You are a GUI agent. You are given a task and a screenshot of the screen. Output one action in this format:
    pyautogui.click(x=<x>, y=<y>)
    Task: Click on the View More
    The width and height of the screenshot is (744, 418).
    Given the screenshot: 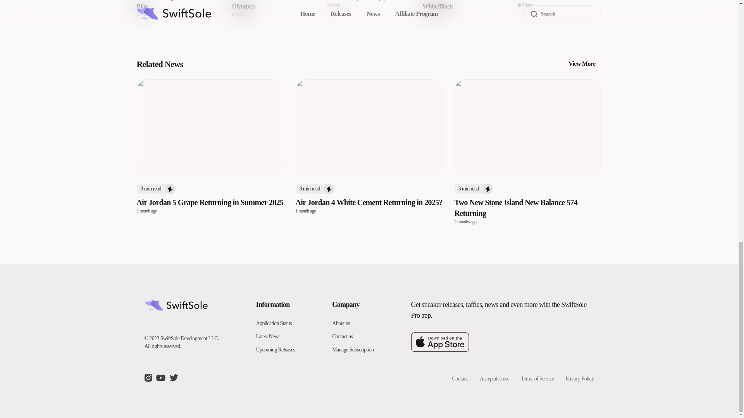 What is the action you would take?
    pyautogui.click(x=560, y=9)
    